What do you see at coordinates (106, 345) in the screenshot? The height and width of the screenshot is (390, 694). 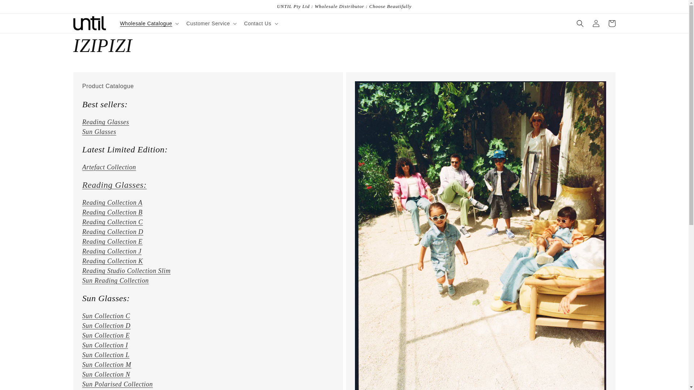 I see `IZIPIZI Sun Collection I` at bounding box center [106, 345].